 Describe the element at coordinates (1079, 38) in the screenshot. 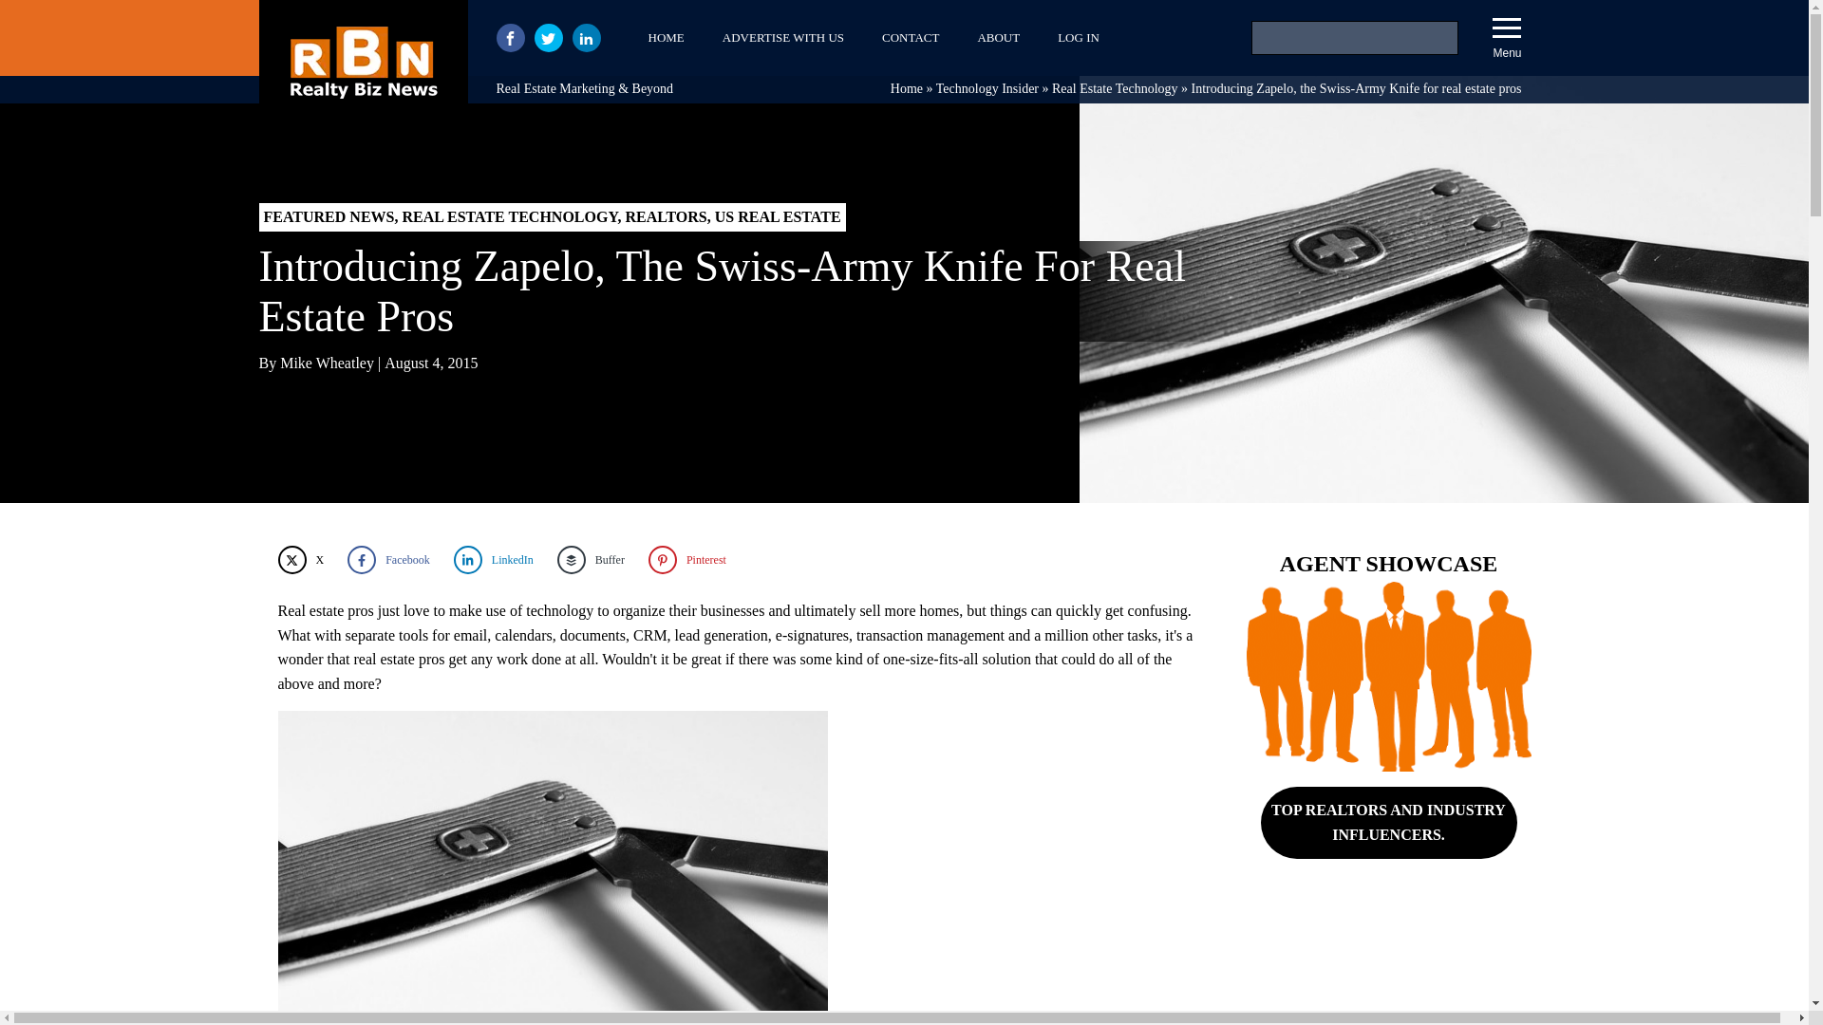

I see `LOG IN` at that location.